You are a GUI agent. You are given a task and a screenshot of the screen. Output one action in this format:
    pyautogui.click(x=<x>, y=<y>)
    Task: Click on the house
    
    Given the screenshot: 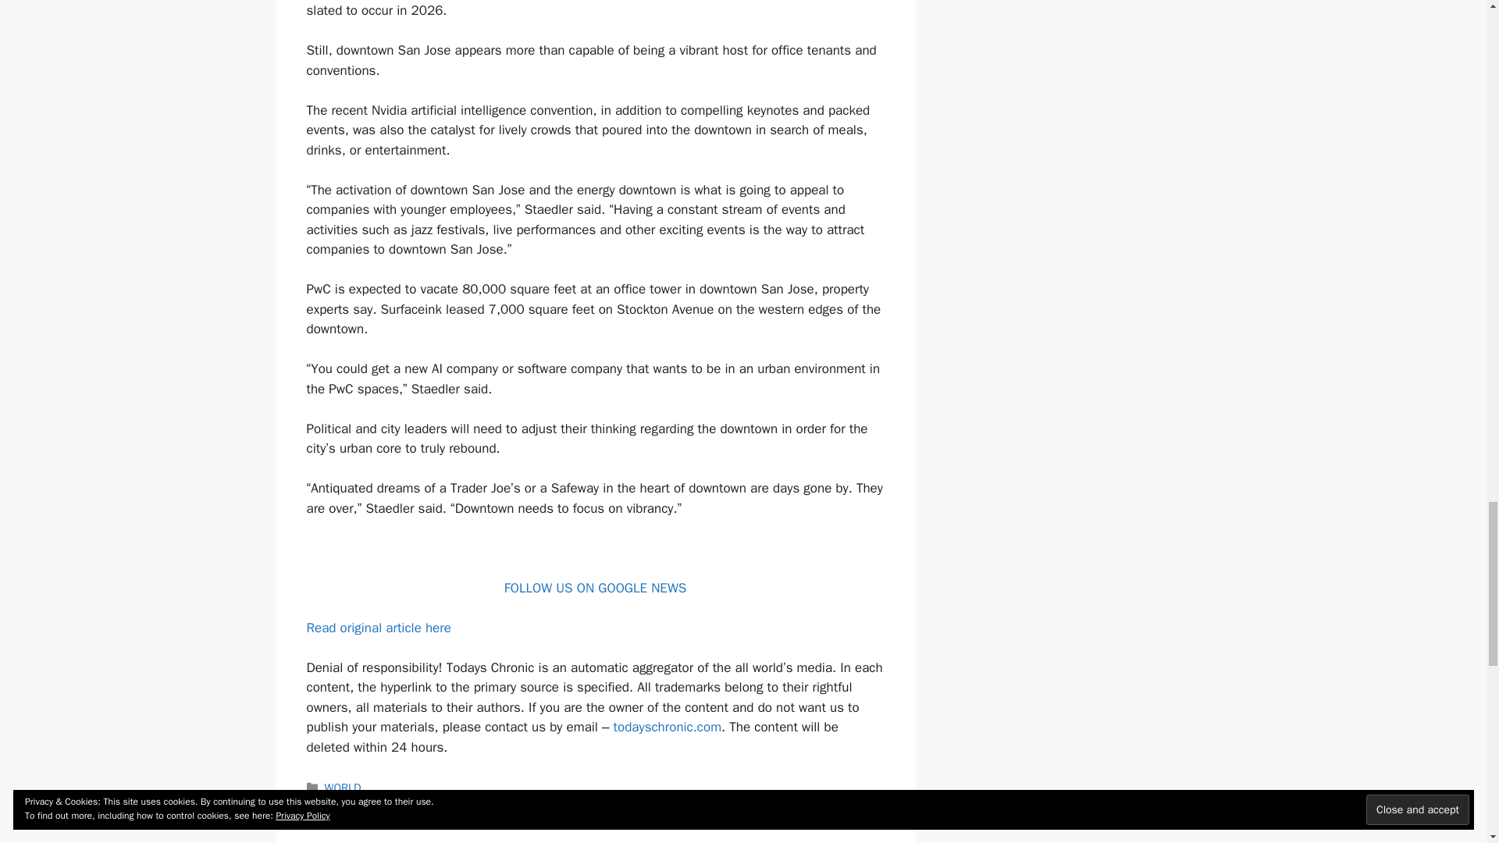 What is the action you would take?
    pyautogui.click(x=582, y=804)
    